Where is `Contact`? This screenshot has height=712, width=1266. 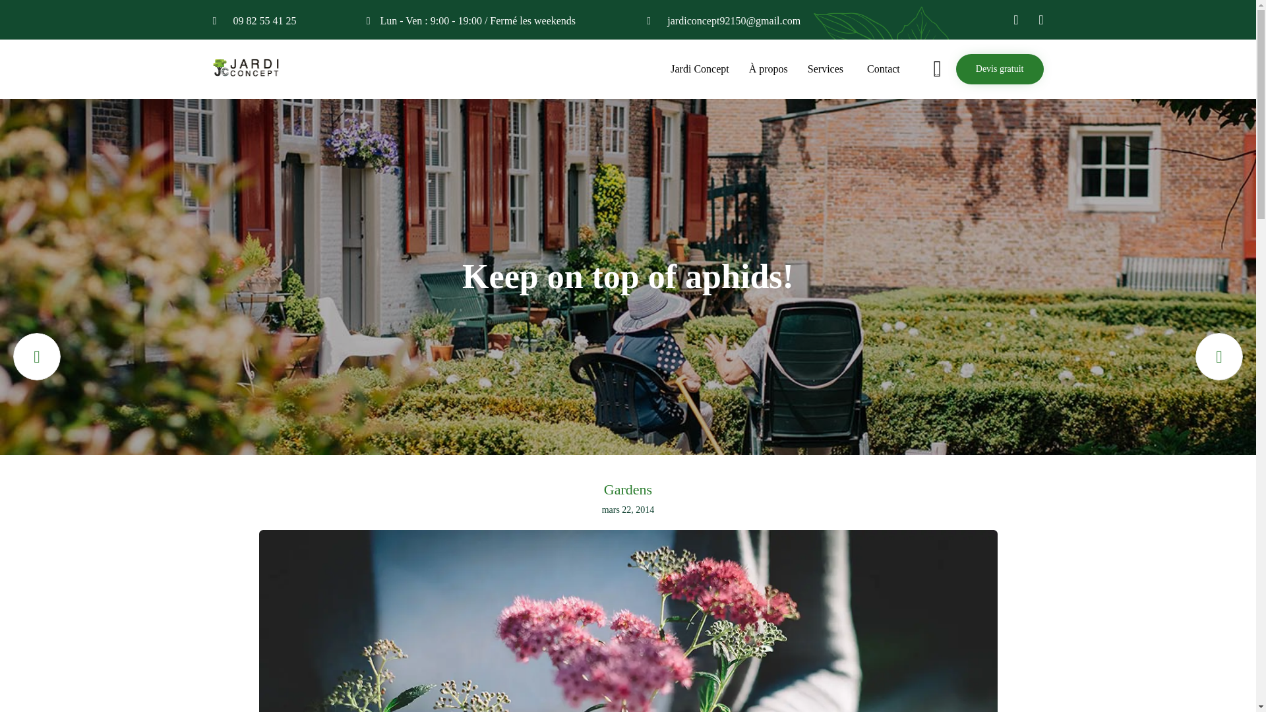
Contact is located at coordinates (884, 69).